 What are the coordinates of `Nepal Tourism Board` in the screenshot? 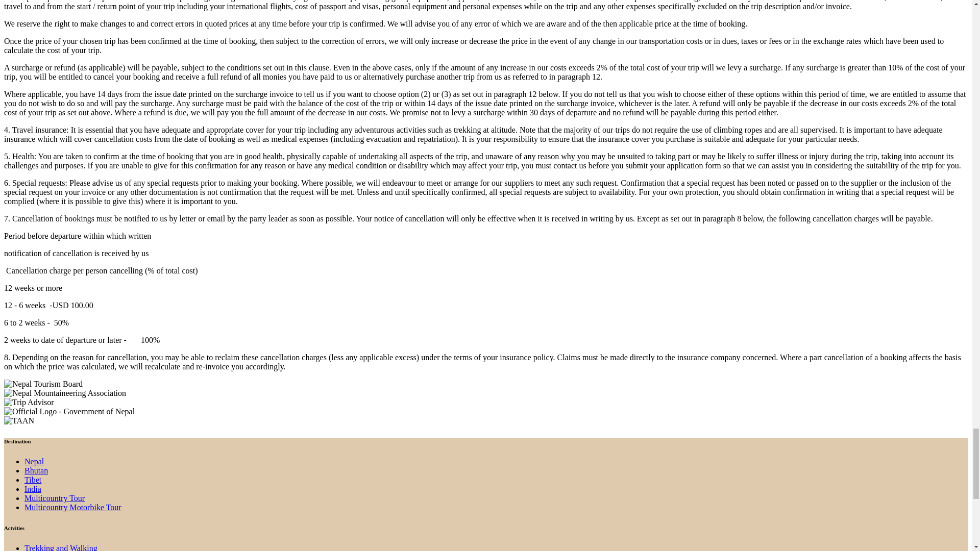 It's located at (43, 384).